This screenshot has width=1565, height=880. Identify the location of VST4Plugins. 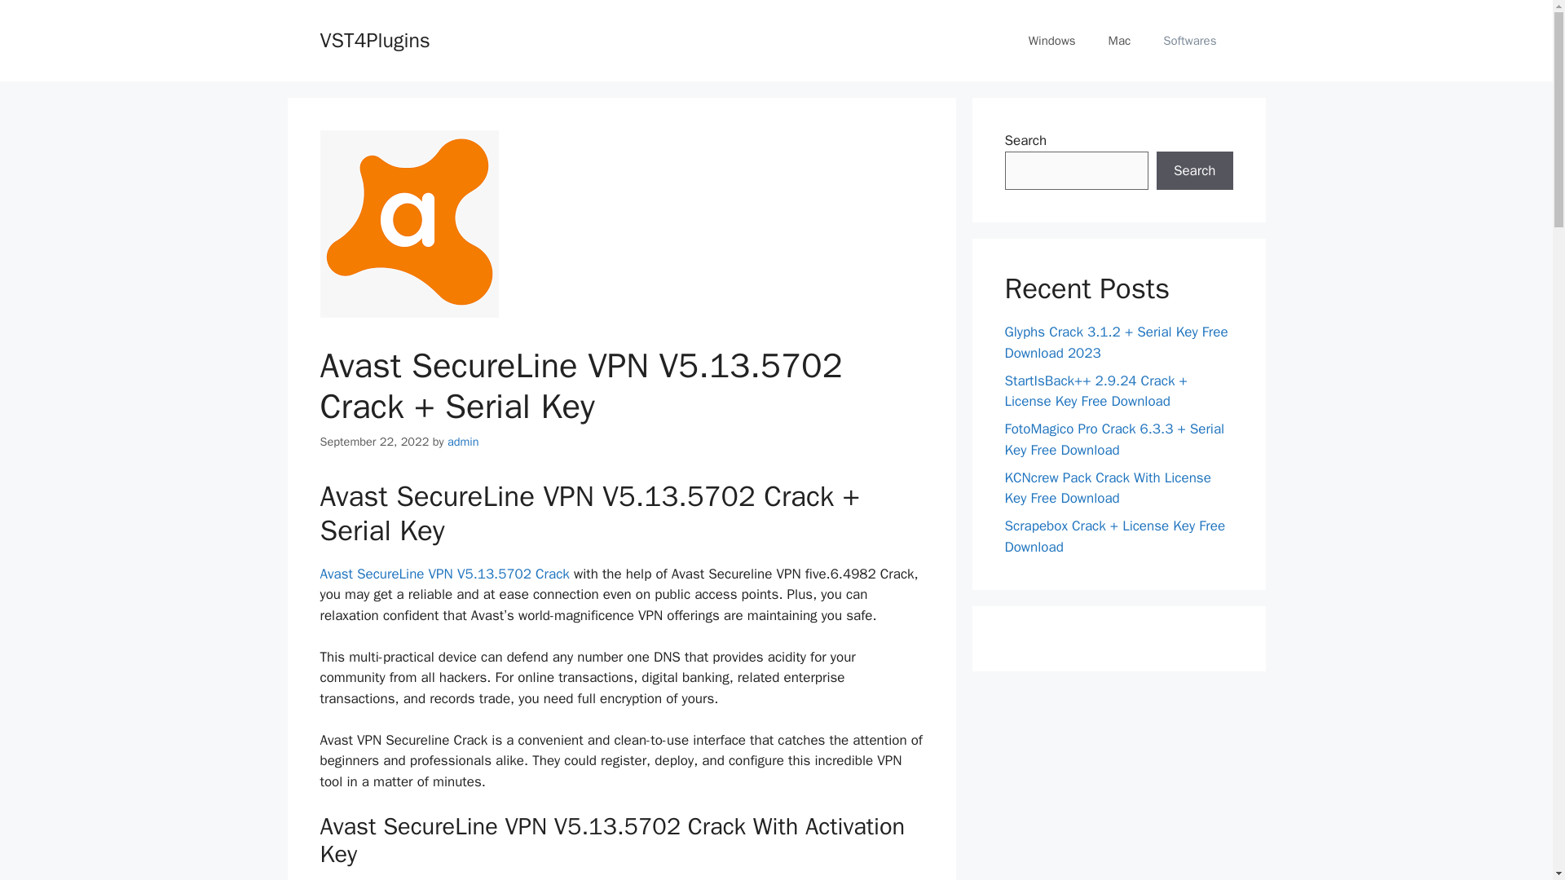
(373, 39).